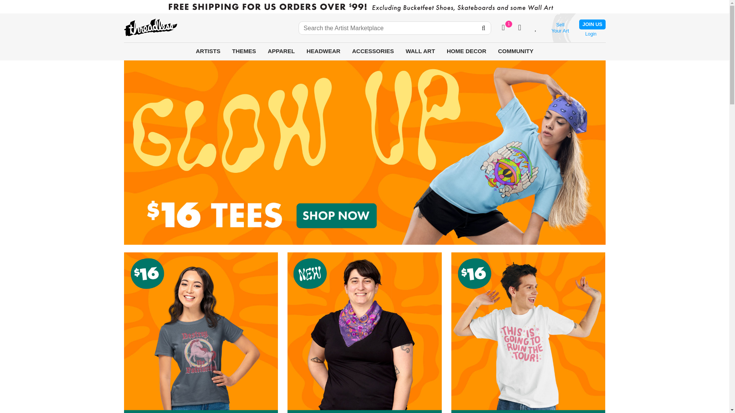 Image resolution: width=735 pixels, height=413 pixels. Describe the element at coordinates (560, 28) in the screenshot. I see `JOIN US` at that location.